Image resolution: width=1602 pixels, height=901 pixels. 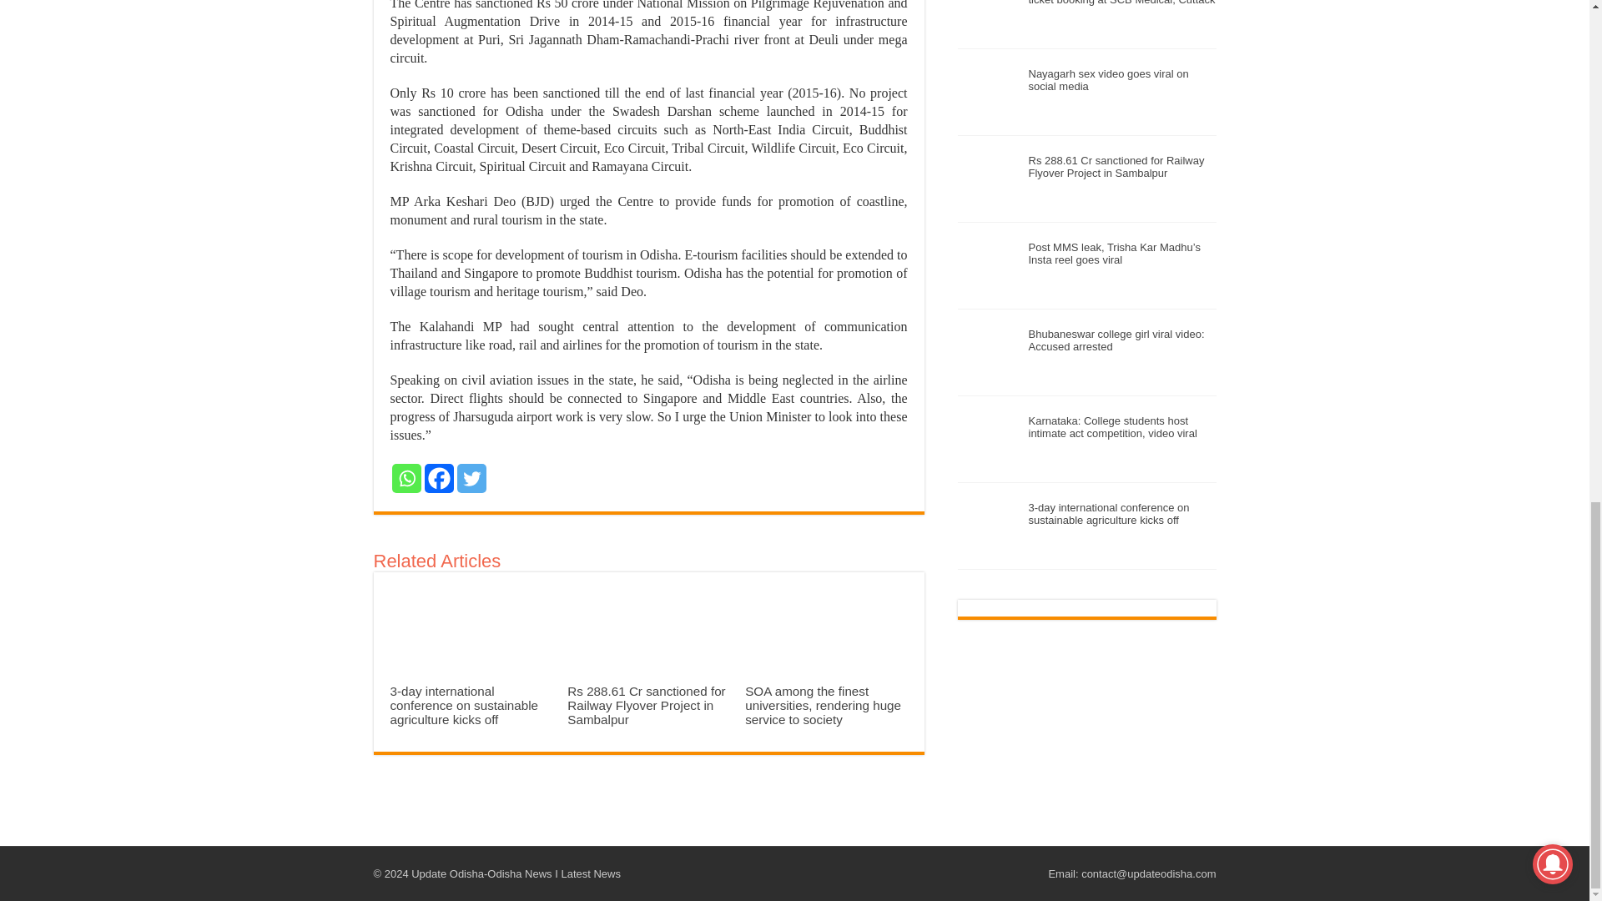 What do you see at coordinates (439, 478) in the screenshot?
I see `Facebook` at bounding box center [439, 478].